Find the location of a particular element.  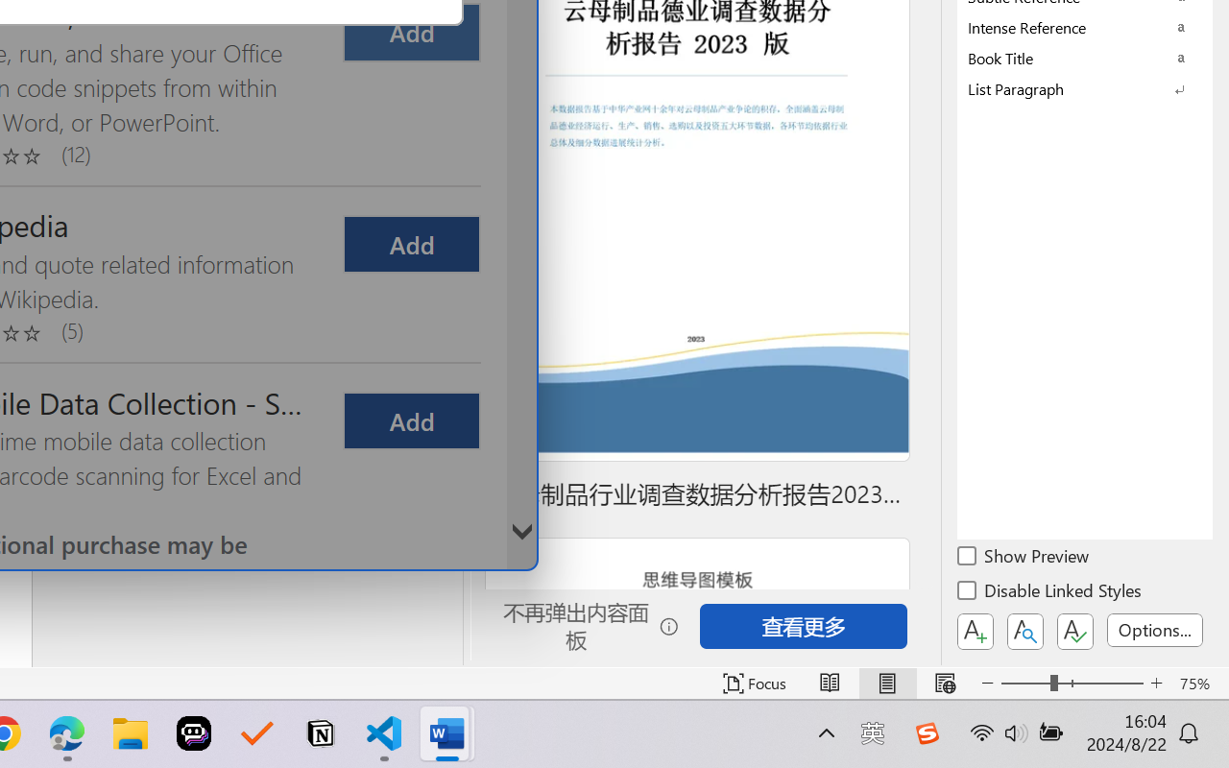

Disable Linked Styles is located at coordinates (1050, 593).